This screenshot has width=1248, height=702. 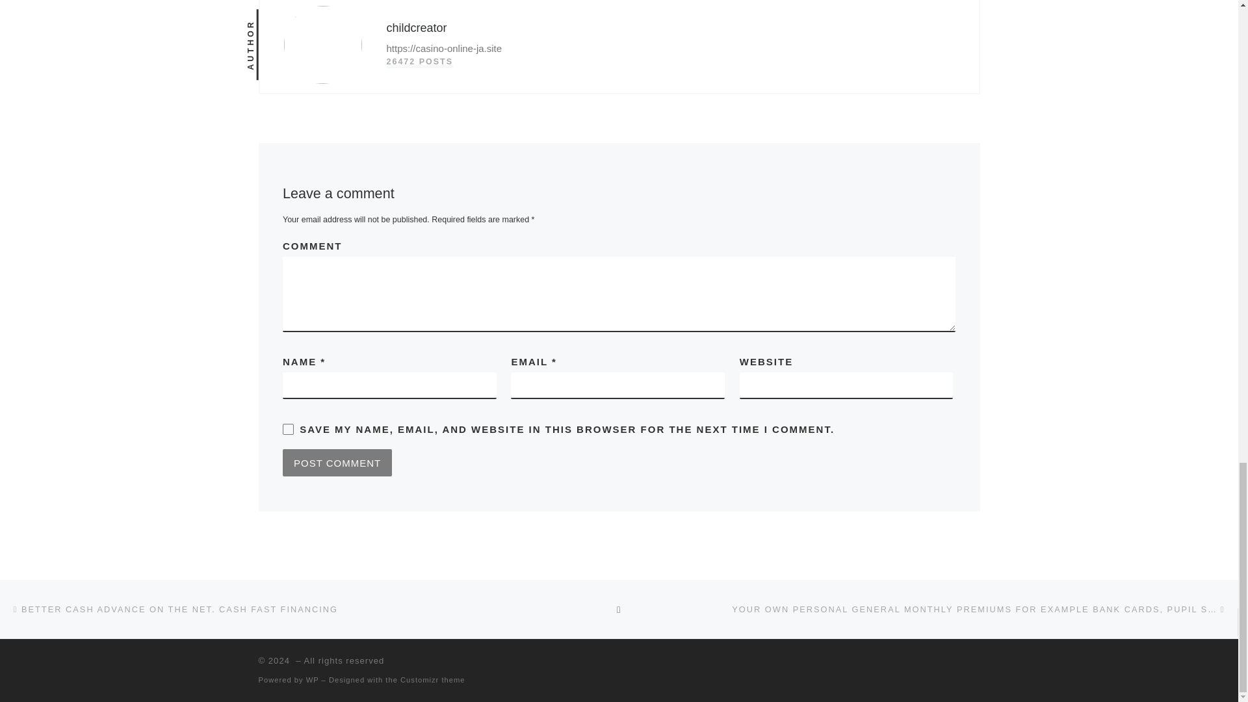 I want to click on Customizr theme, so click(x=433, y=680).